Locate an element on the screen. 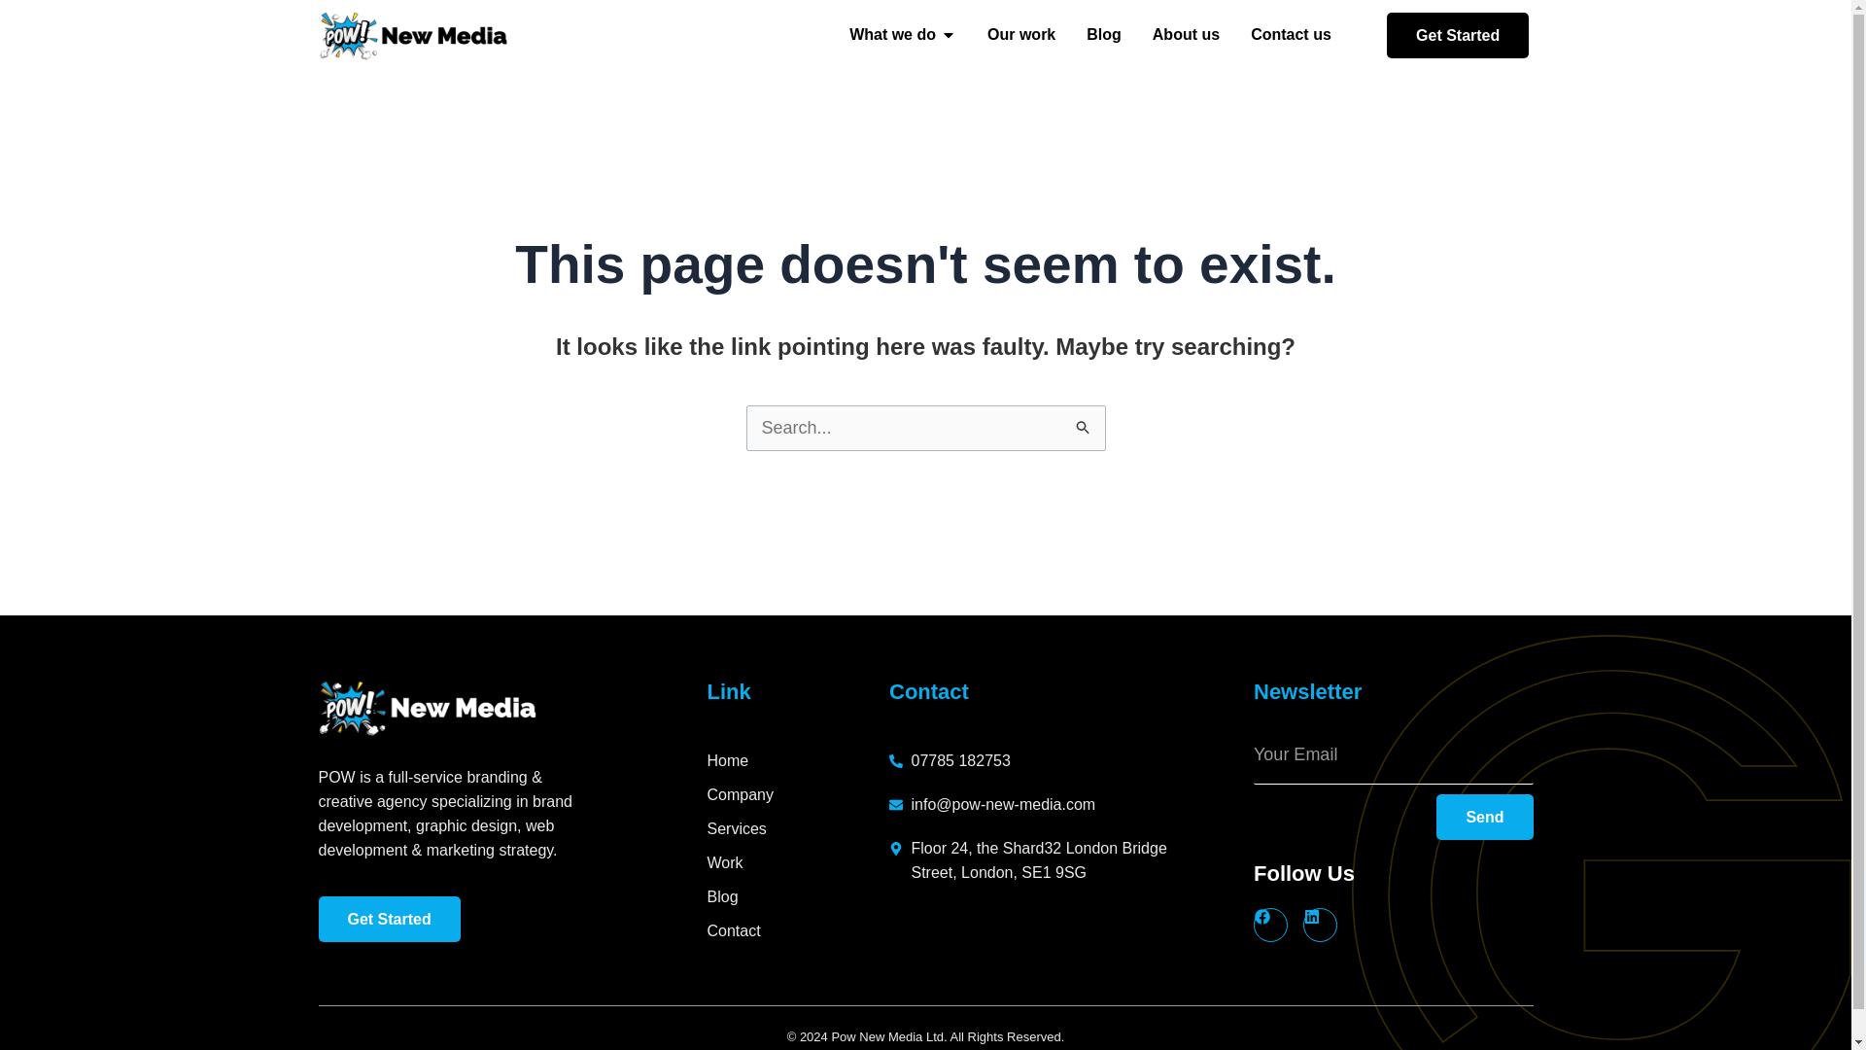  Open What we do is located at coordinates (948, 34).